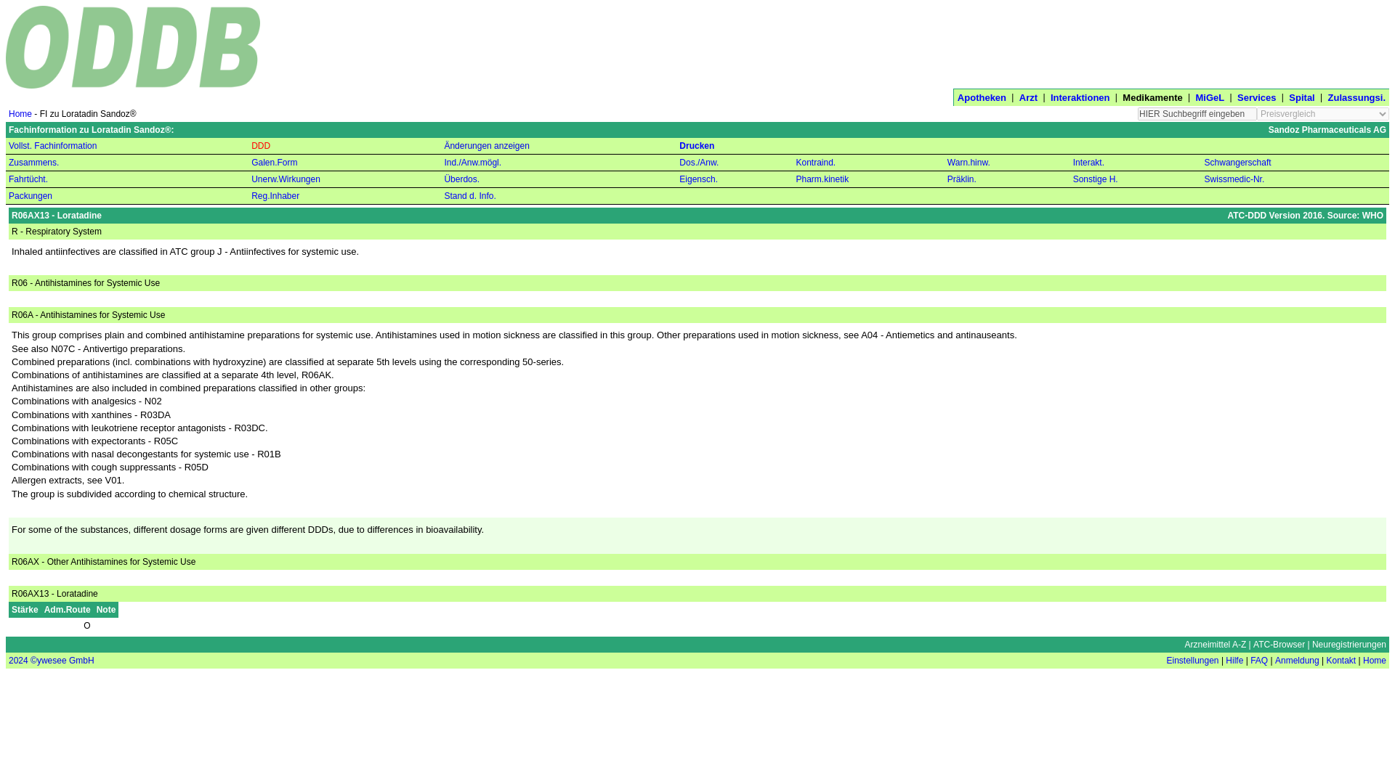  Describe the element at coordinates (697, 146) in the screenshot. I see `Drucken` at that location.